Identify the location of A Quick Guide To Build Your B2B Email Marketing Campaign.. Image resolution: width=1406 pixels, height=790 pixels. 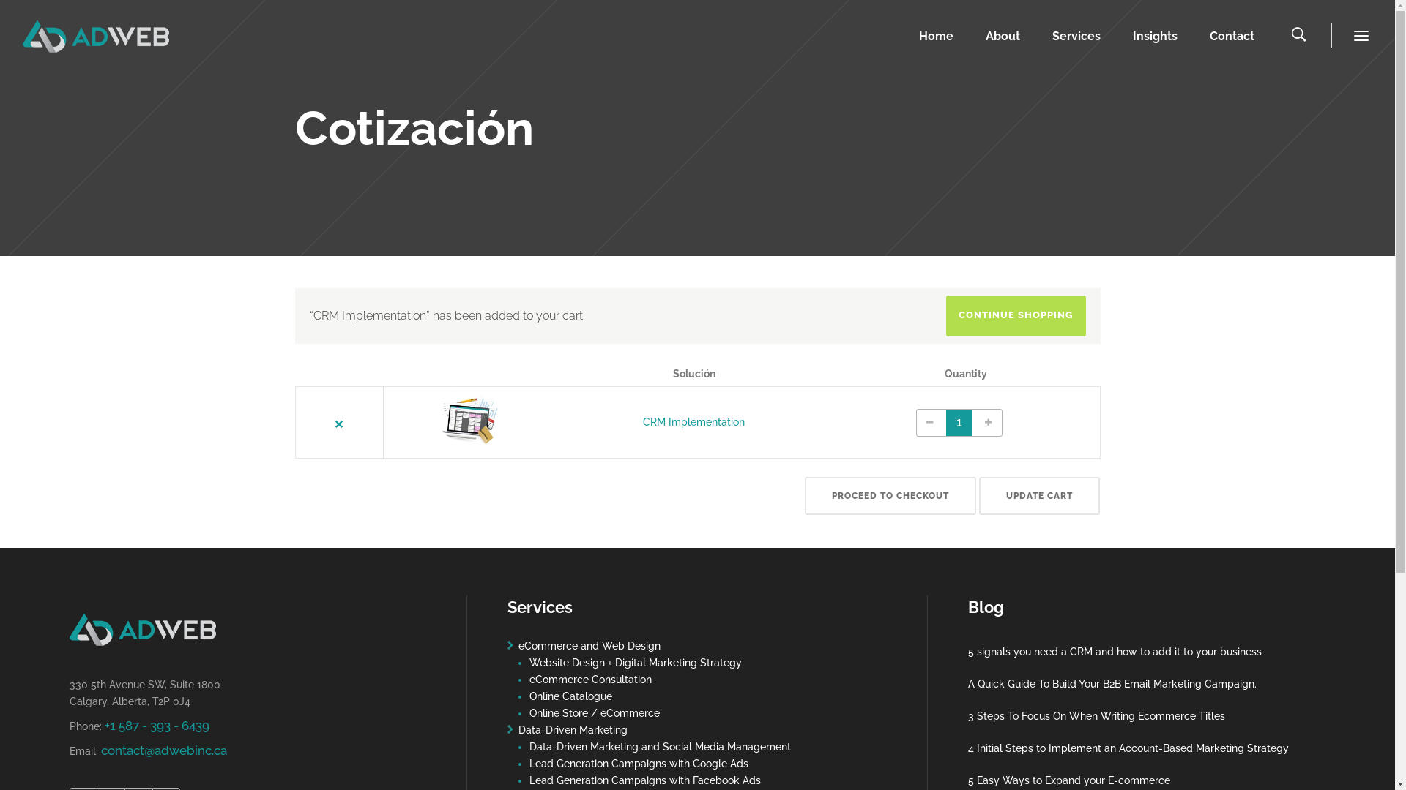
(1141, 685).